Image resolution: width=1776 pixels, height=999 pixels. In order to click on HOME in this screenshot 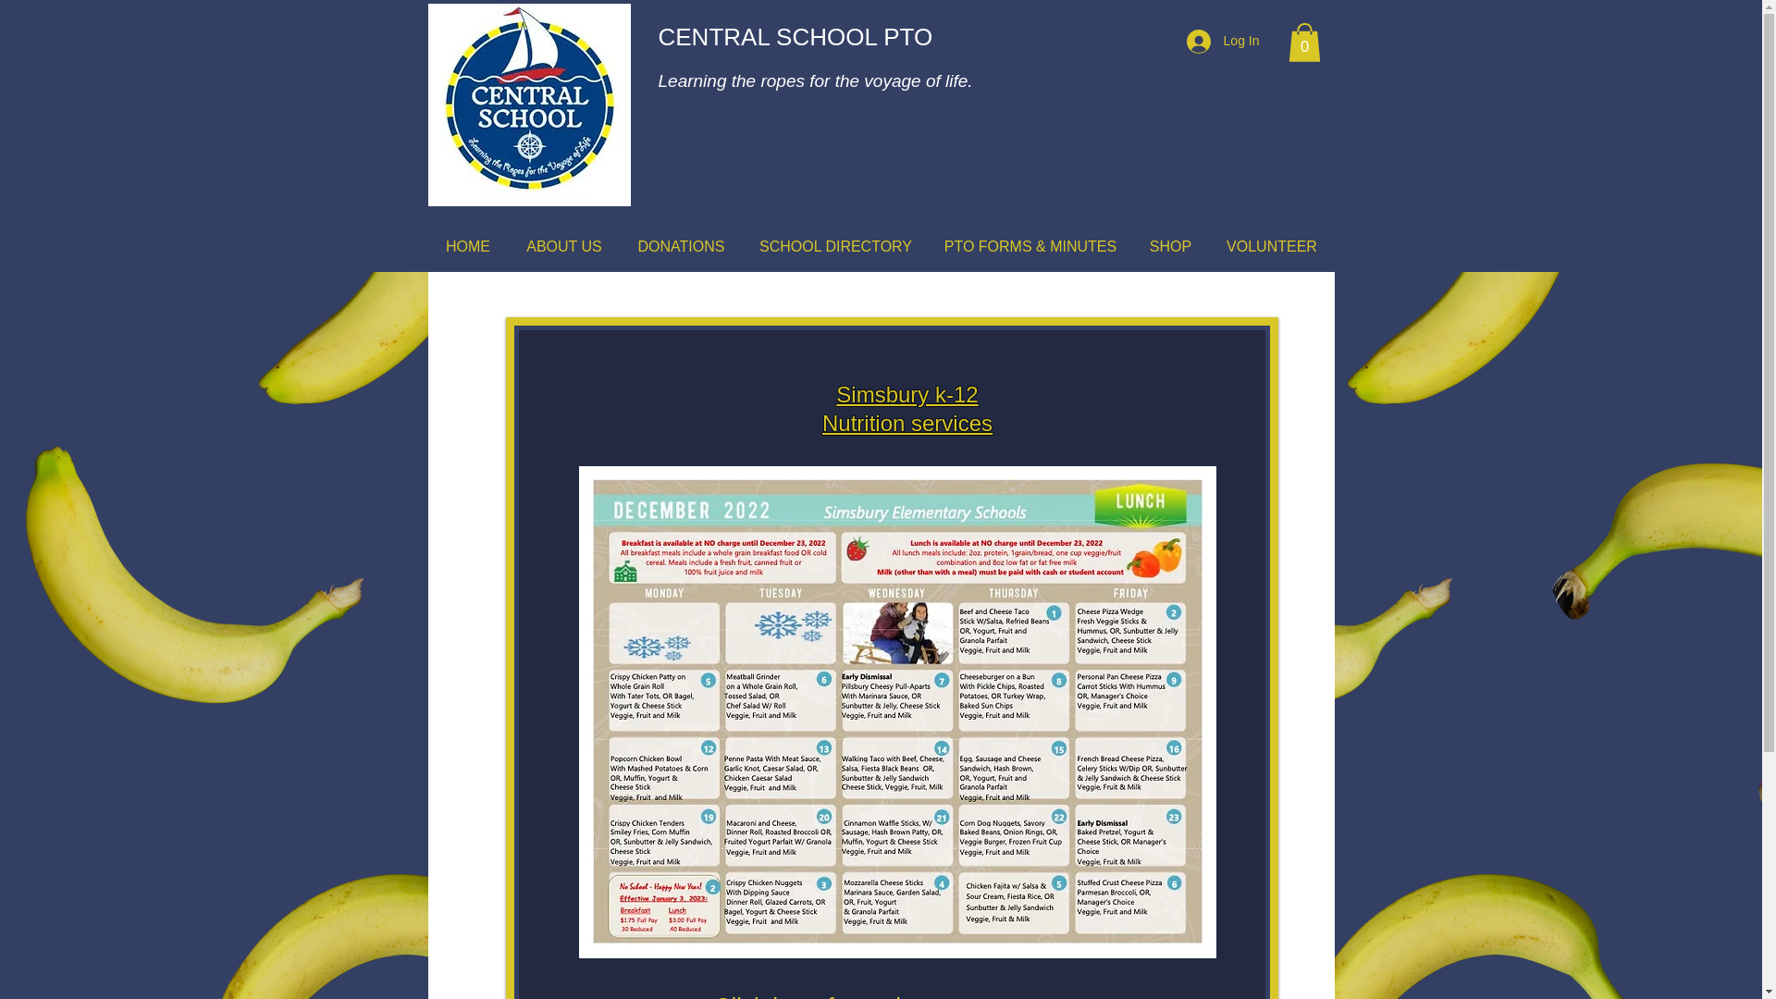, I will do `click(468, 246)`.